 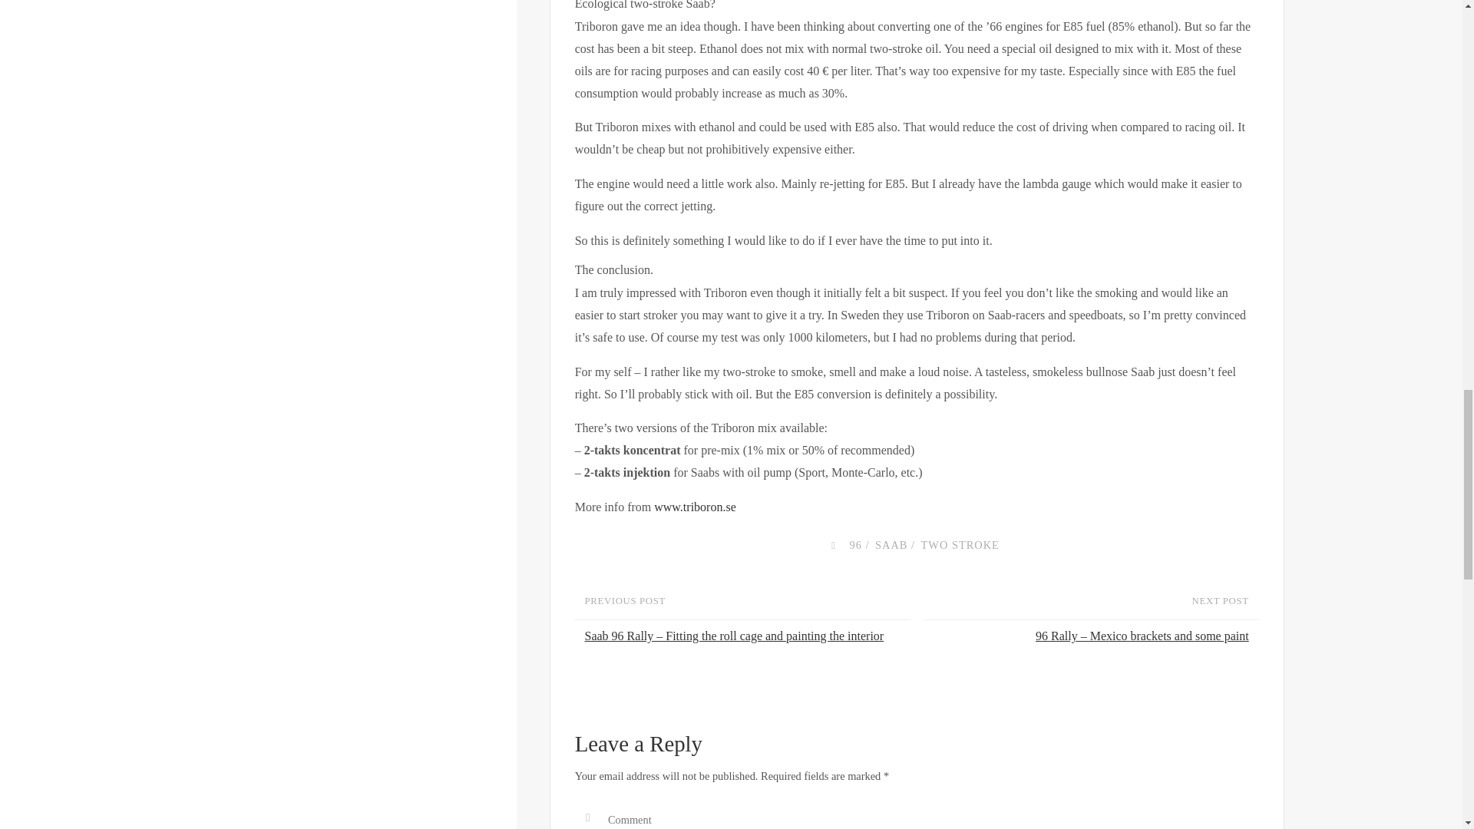 I want to click on Tagged, so click(x=832, y=545).